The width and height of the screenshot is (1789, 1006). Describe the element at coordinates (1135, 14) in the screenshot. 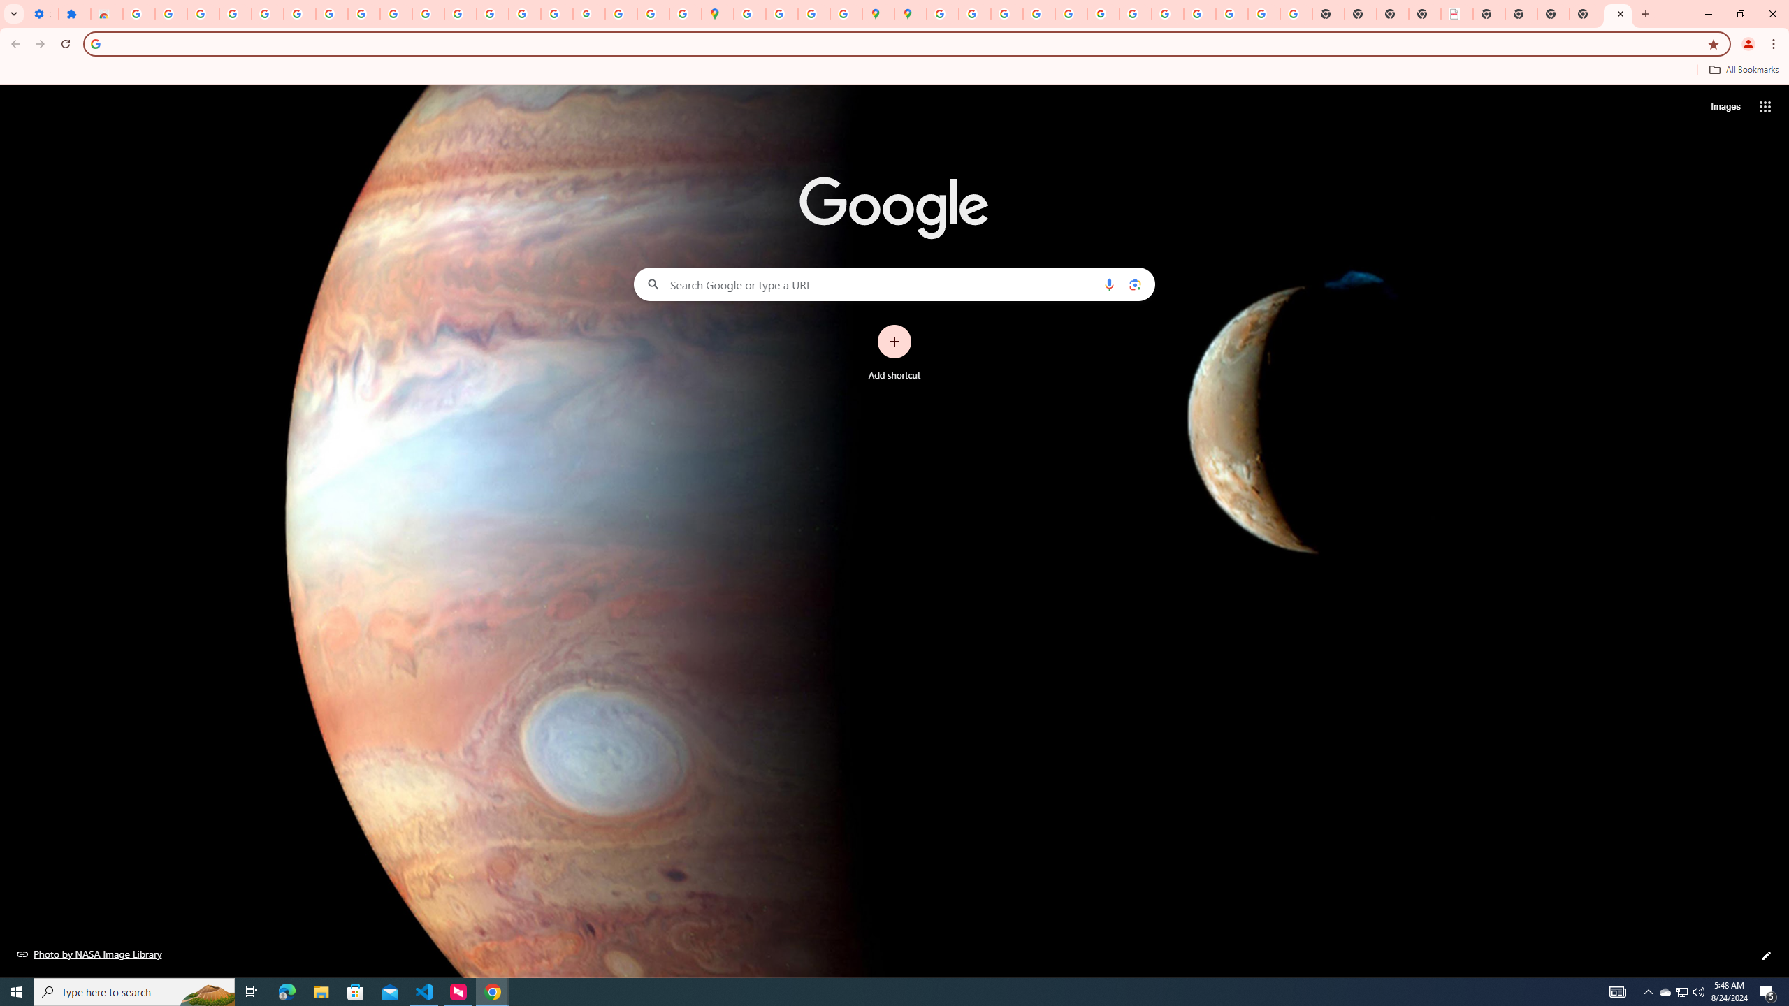

I see `YouTube` at that location.